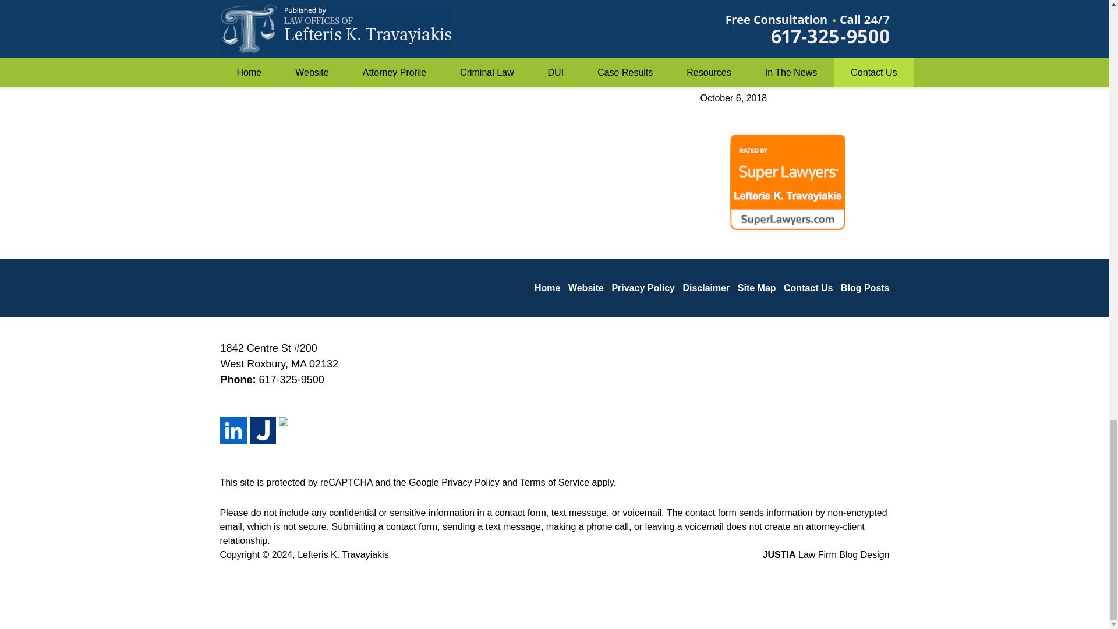  What do you see at coordinates (292, 430) in the screenshot?
I see `Feed` at bounding box center [292, 430].